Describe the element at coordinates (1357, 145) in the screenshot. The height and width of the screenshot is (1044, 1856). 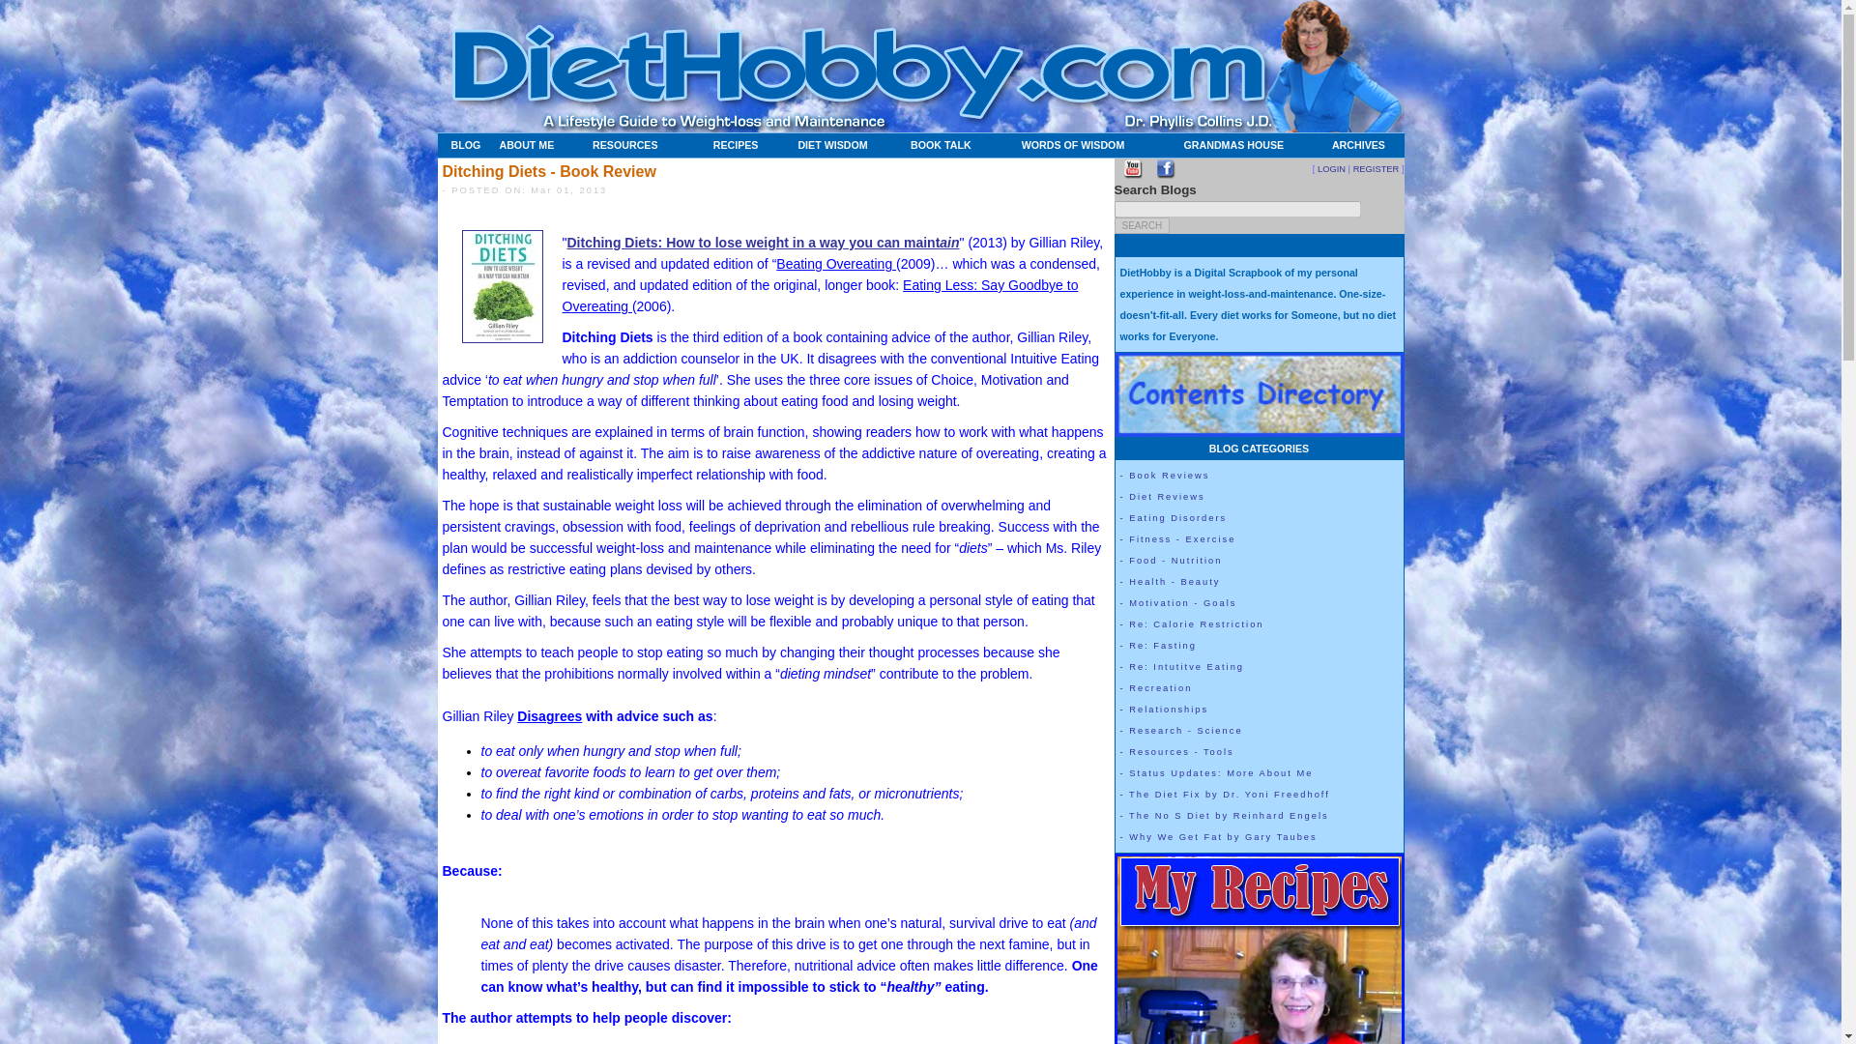
I see `ARCHIVES` at that location.